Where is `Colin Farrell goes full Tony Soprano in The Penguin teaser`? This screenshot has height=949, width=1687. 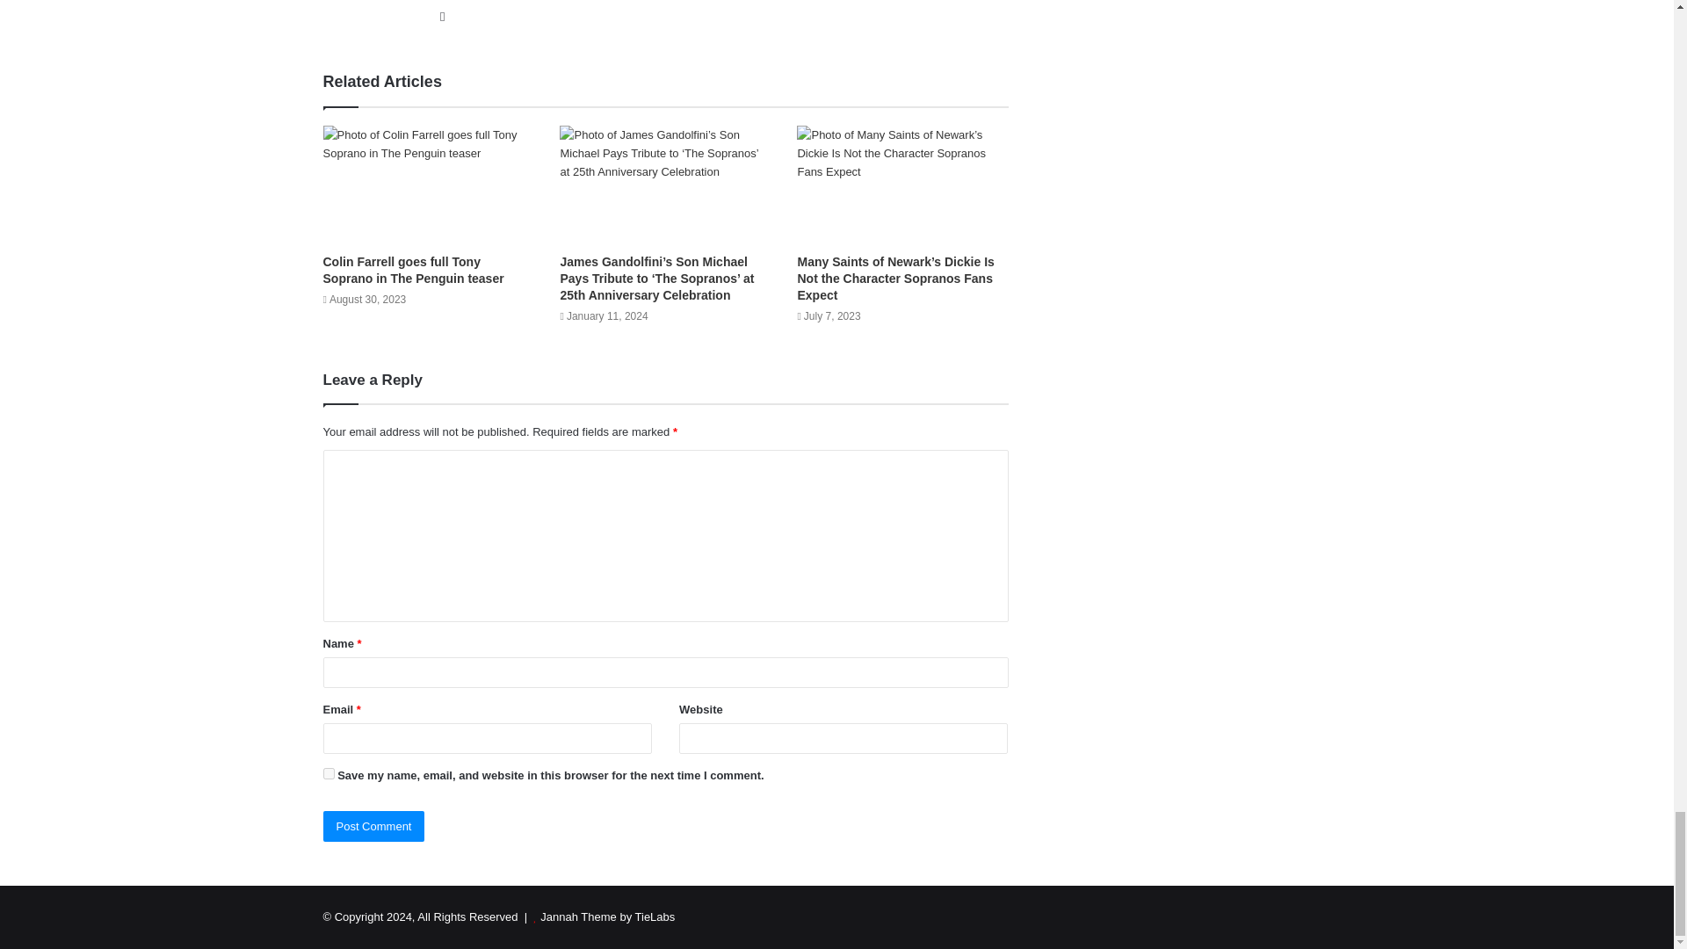
Colin Farrell goes full Tony Soprano in The Penguin teaser is located at coordinates (414, 271).